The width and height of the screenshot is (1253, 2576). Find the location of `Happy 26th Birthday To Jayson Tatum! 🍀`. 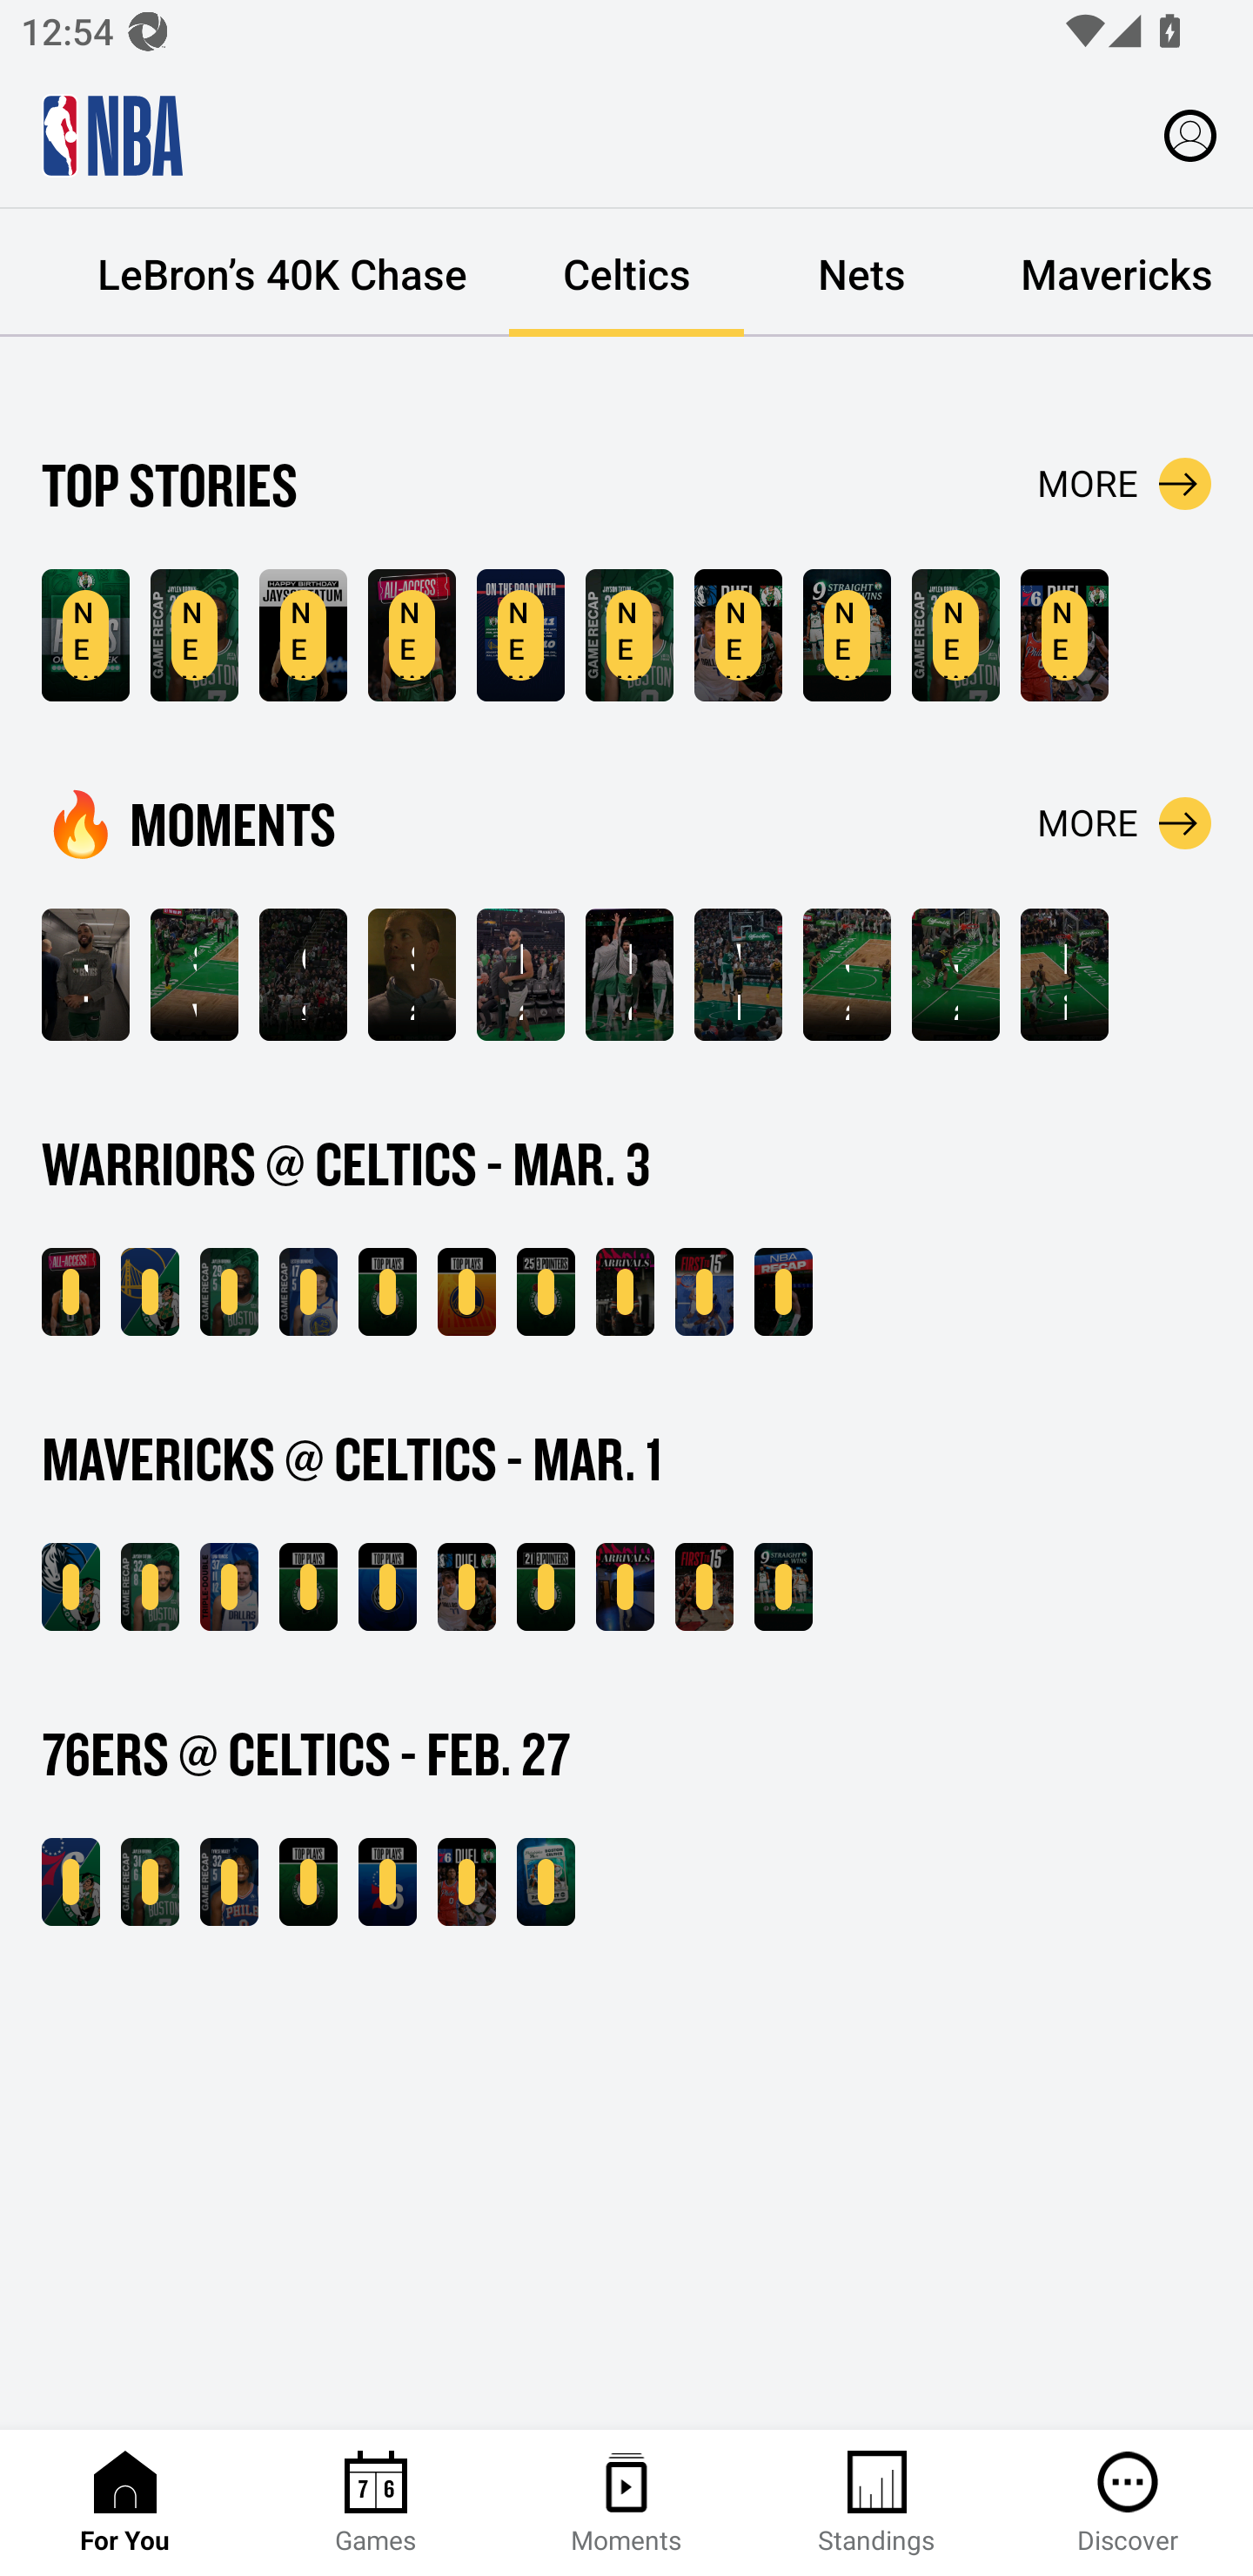

Happy 26th Birthday To Jayson Tatum! 🍀 is located at coordinates (520, 975).